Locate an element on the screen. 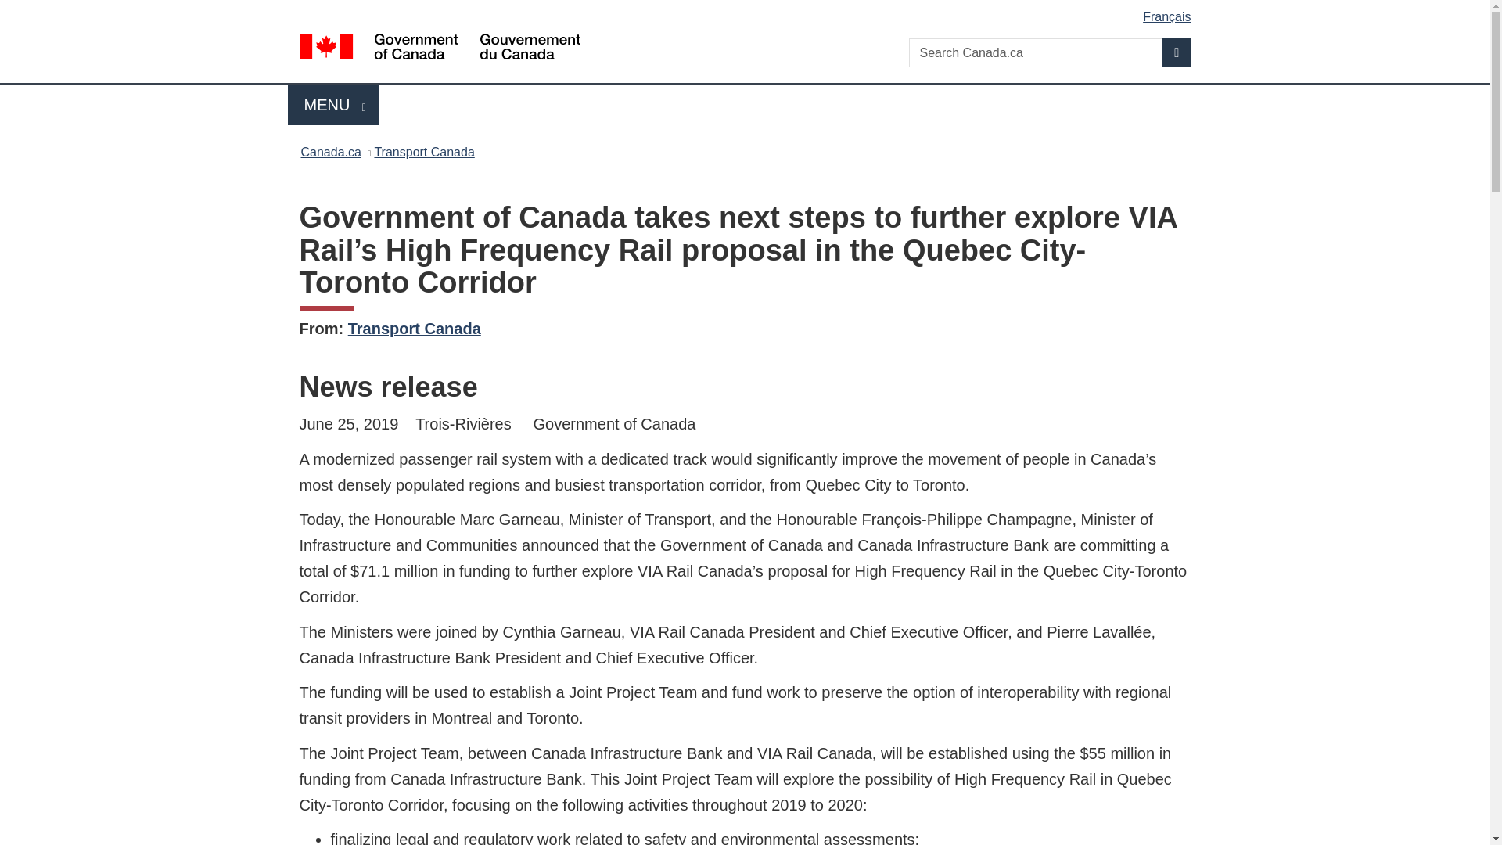 Image resolution: width=1502 pixels, height=845 pixels. Transport Canada is located at coordinates (415, 329).